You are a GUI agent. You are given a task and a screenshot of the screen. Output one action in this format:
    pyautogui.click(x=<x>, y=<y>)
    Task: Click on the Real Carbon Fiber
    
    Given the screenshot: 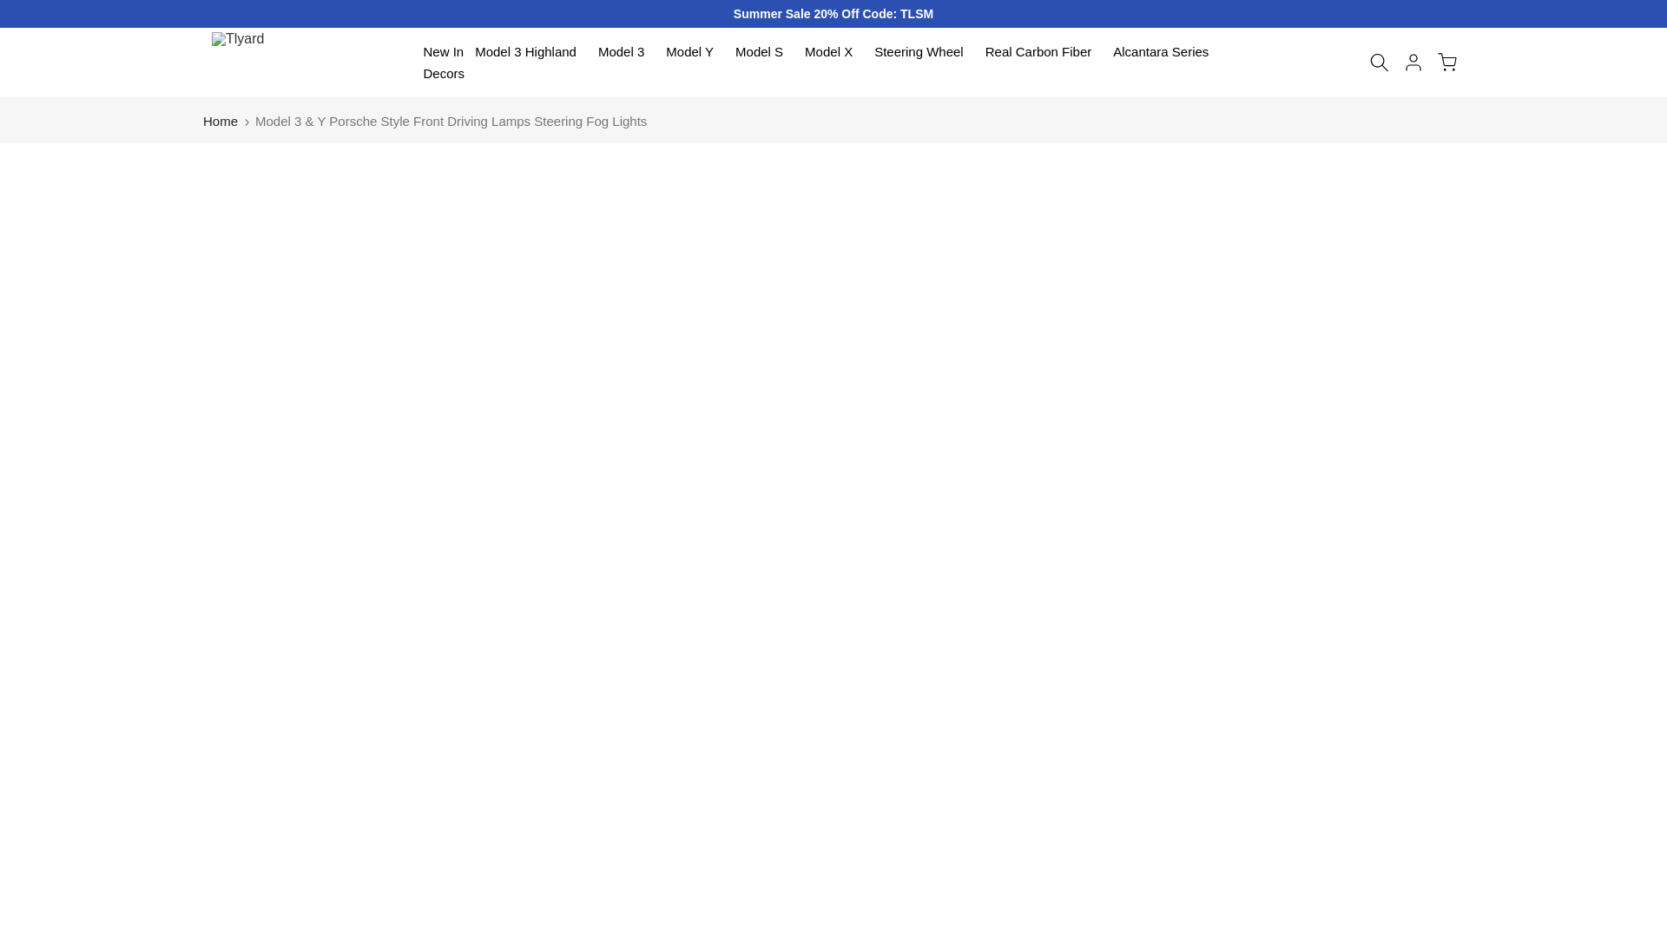 What is the action you would take?
    pyautogui.click(x=1044, y=52)
    